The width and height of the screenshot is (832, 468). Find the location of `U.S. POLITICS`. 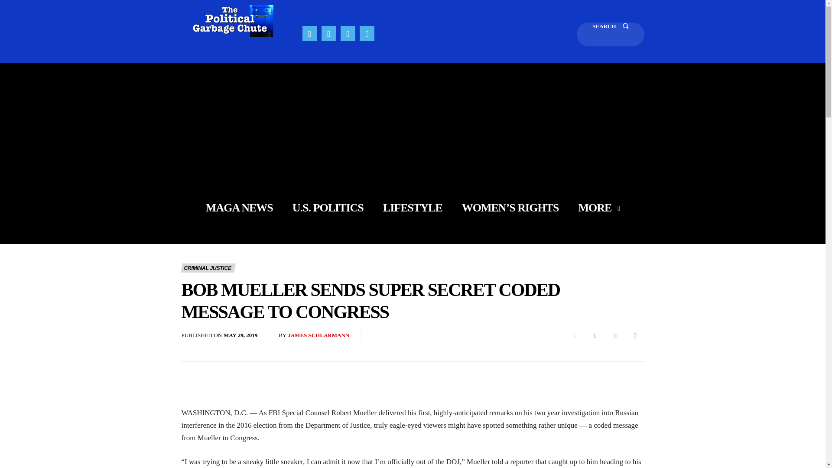

U.S. POLITICS is located at coordinates (328, 208).